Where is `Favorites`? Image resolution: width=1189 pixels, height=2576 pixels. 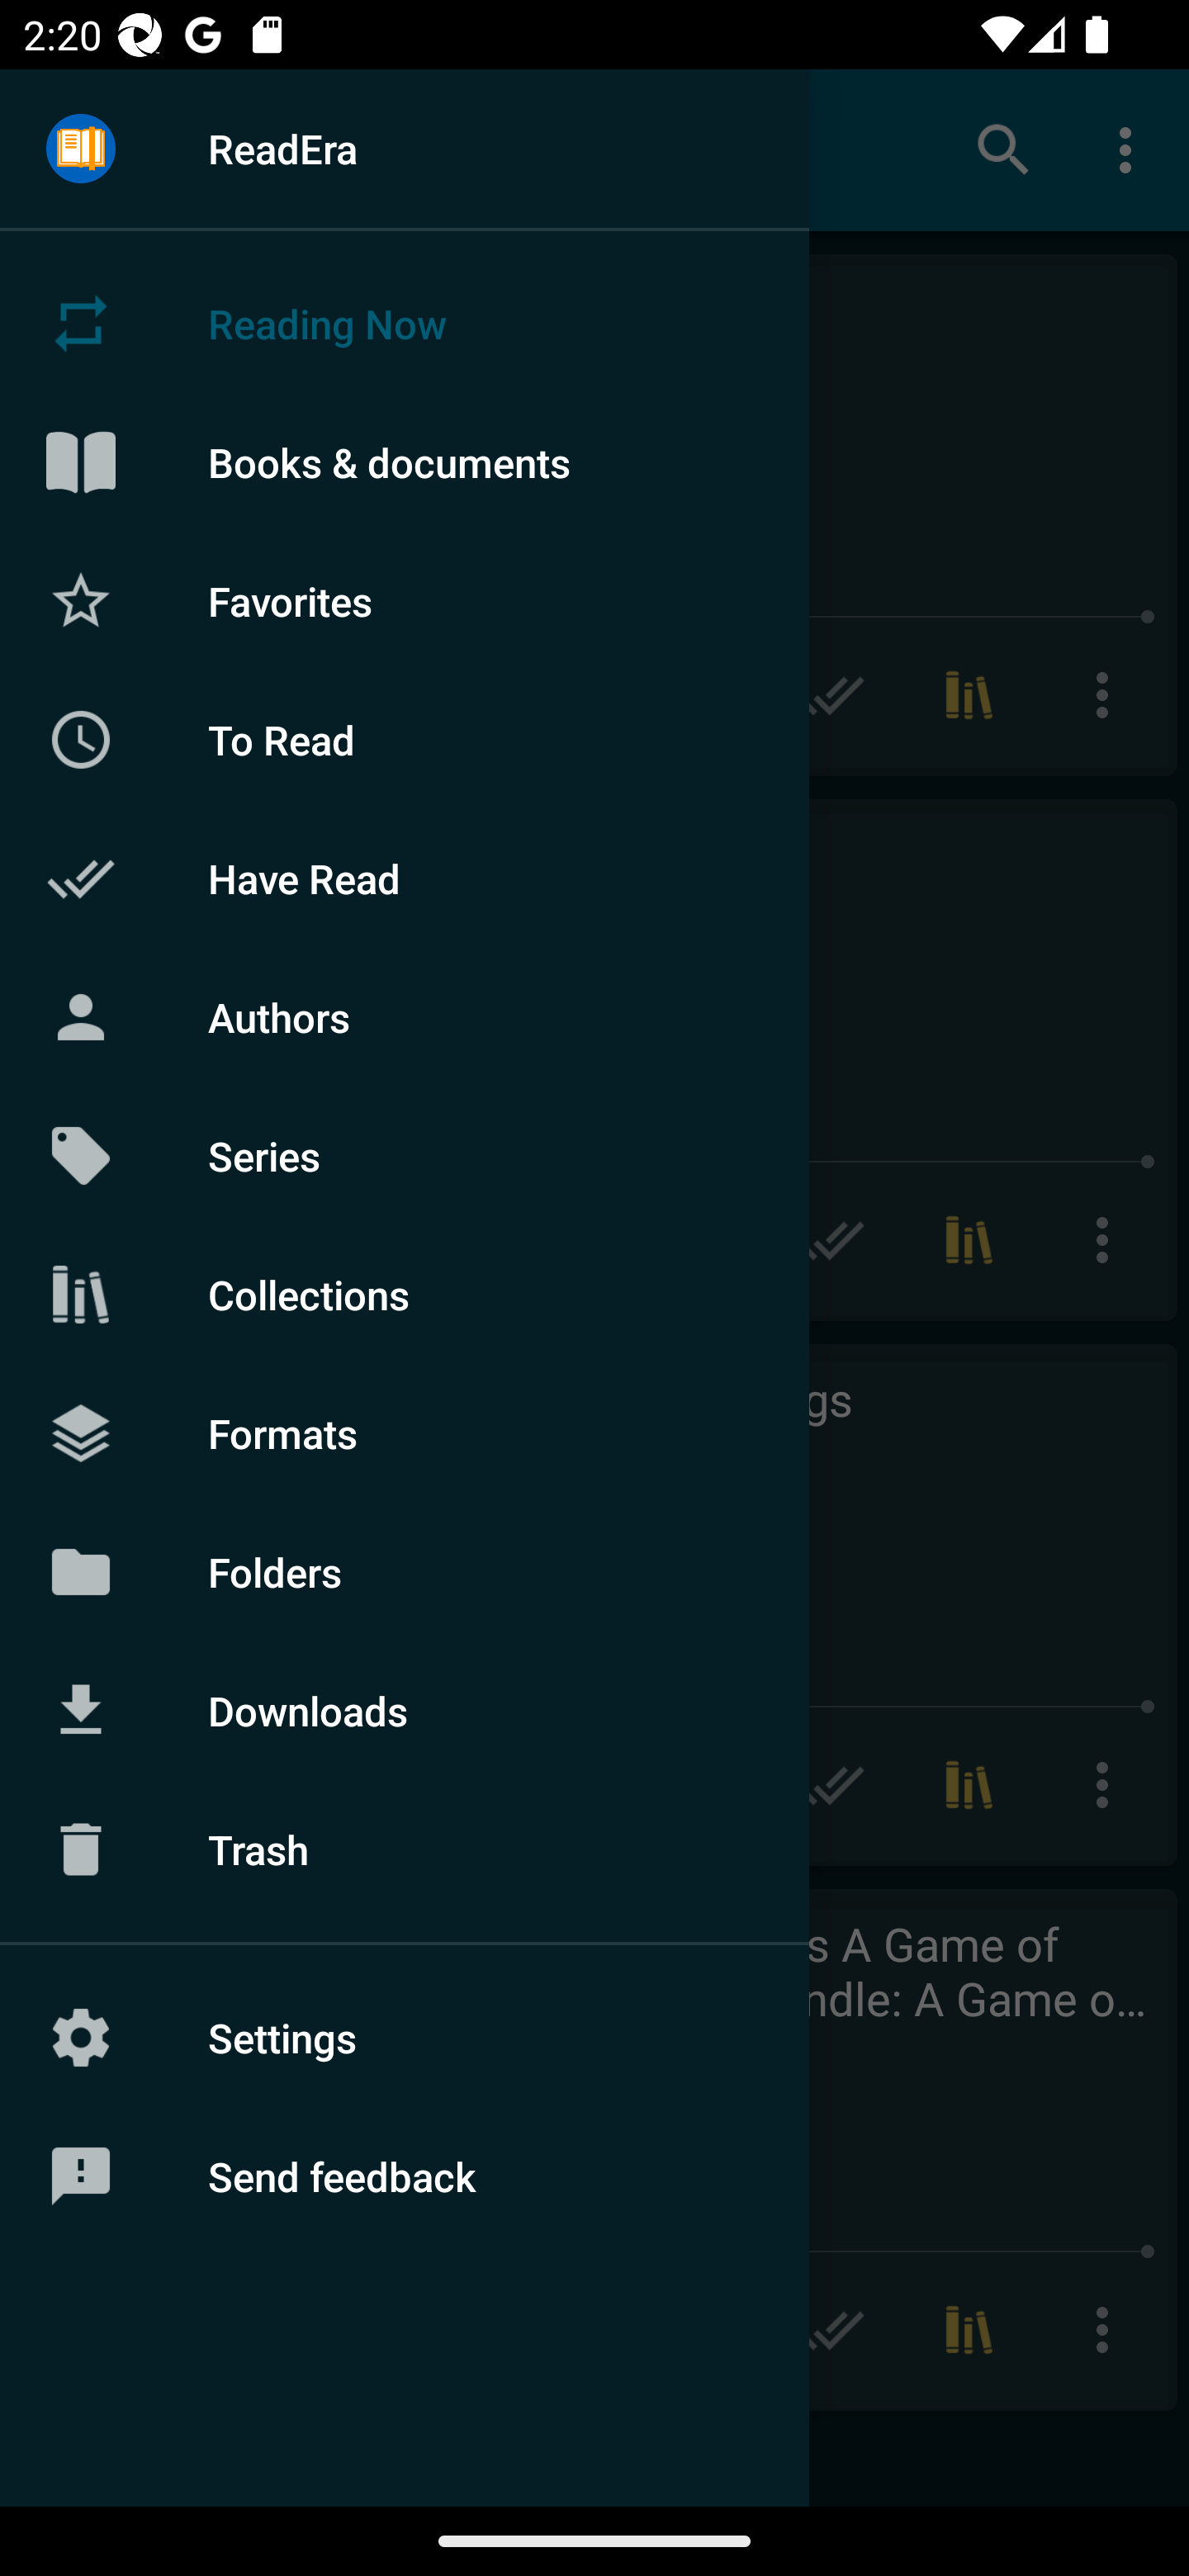
Favorites is located at coordinates (405, 599).